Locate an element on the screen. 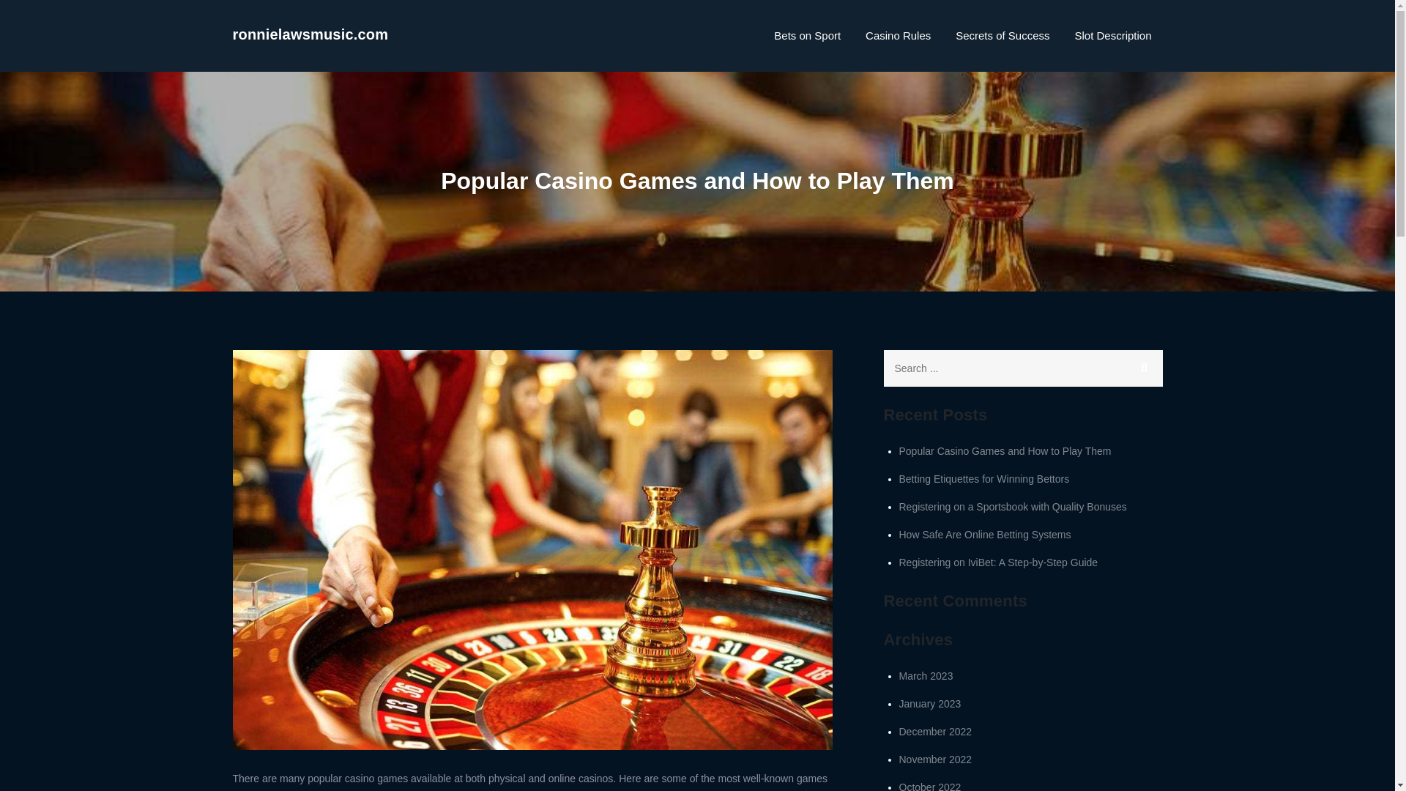  March 2023 is located at coordinates (926, 675).